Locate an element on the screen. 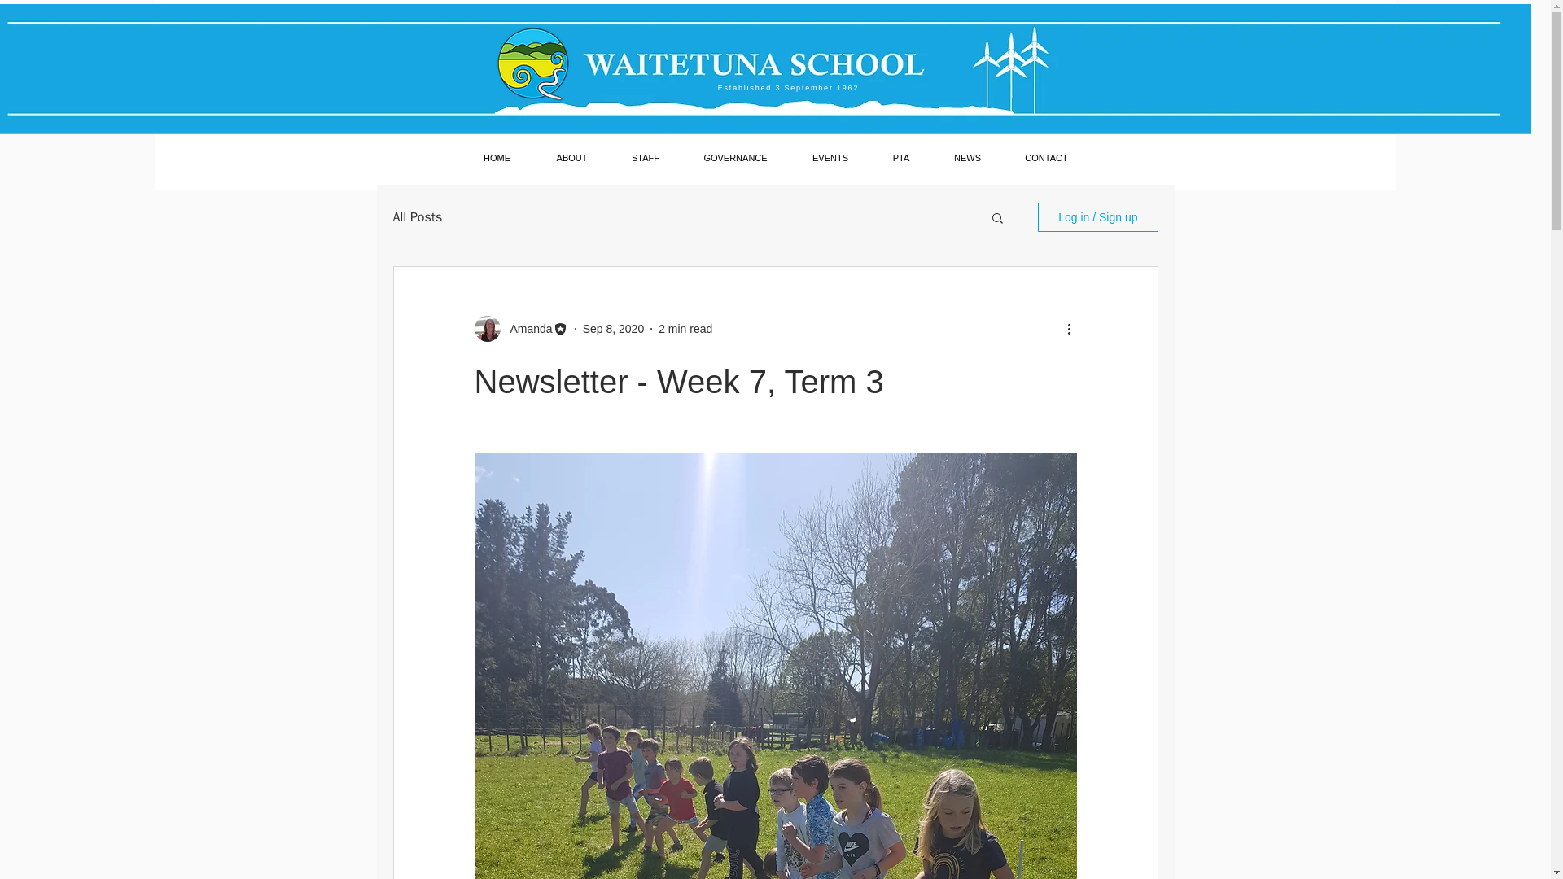 Image resolution: width=1563 pixels, height=879 pixels. 2 min read is located at coordinates (685, 329).